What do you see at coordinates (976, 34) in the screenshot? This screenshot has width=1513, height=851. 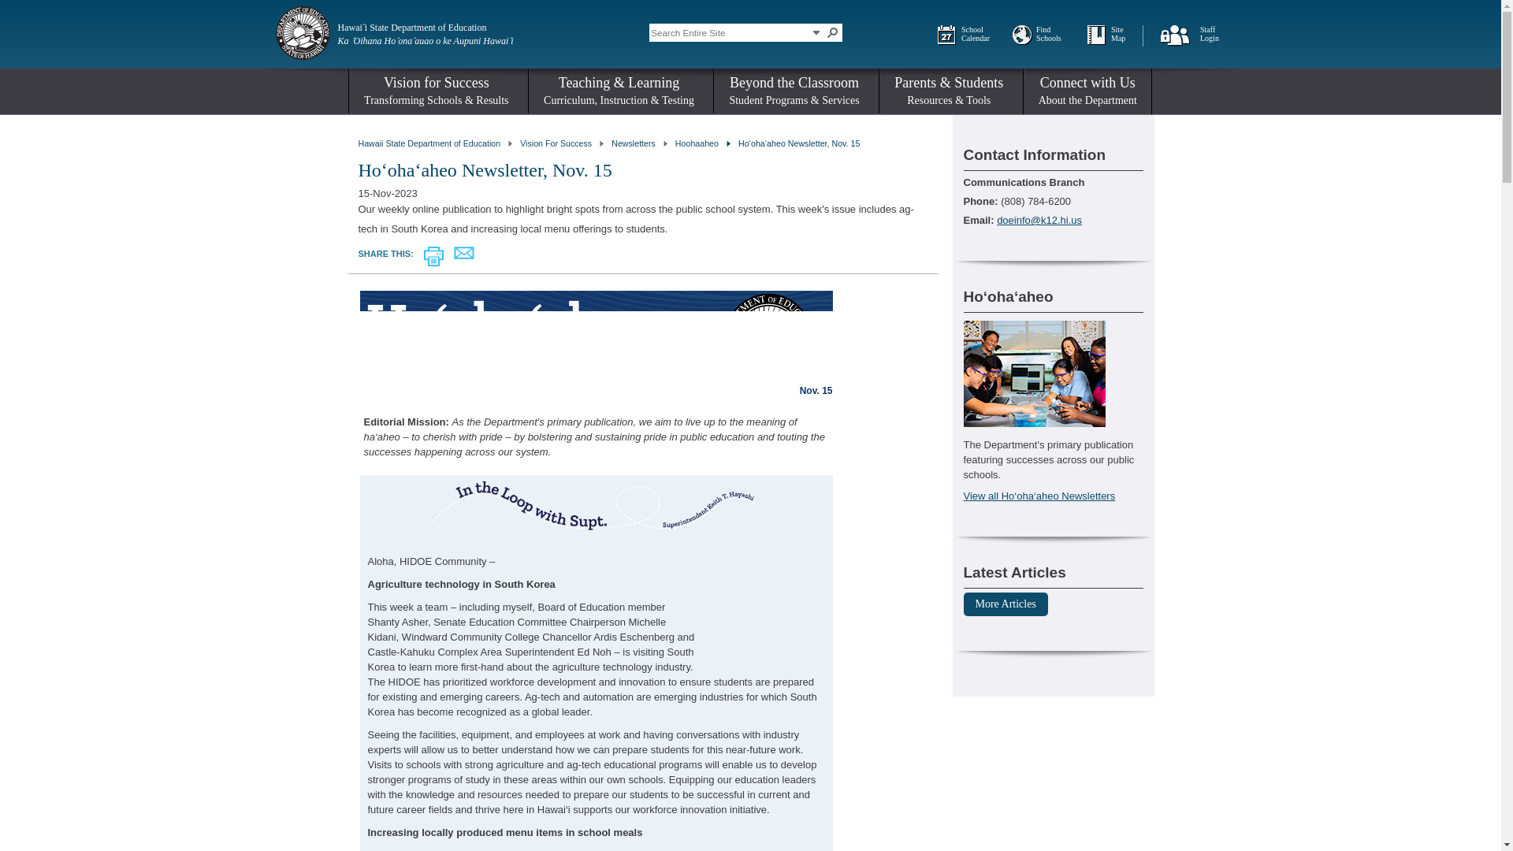 I see `School Calendar` at bounding box center [976, 34].